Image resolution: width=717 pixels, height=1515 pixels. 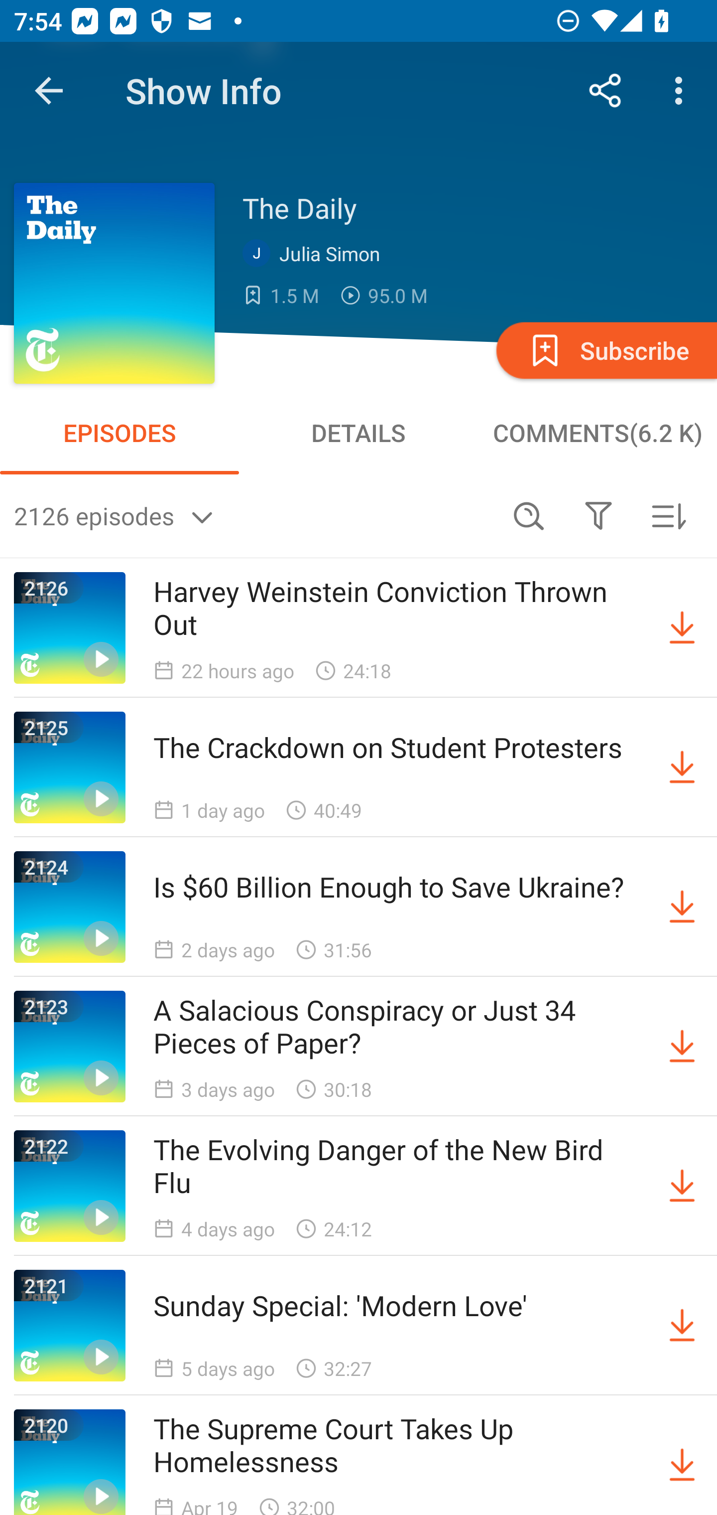 What do you see at coordinates (682, 1047) in the screenshot?
I see `Download` at bounding box center [682, 1047].